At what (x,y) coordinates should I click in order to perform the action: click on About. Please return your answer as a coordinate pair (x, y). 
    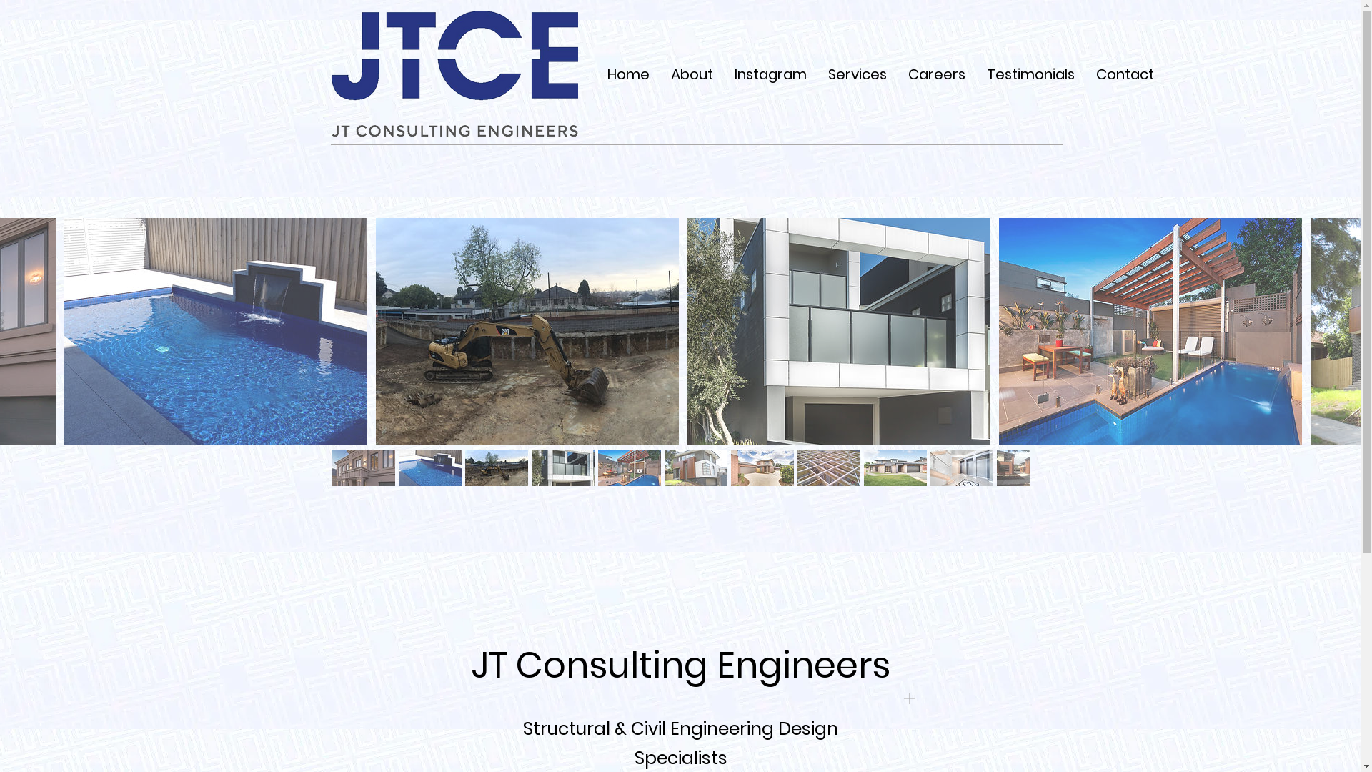
    Looking at the image, I should click on (692, 74).